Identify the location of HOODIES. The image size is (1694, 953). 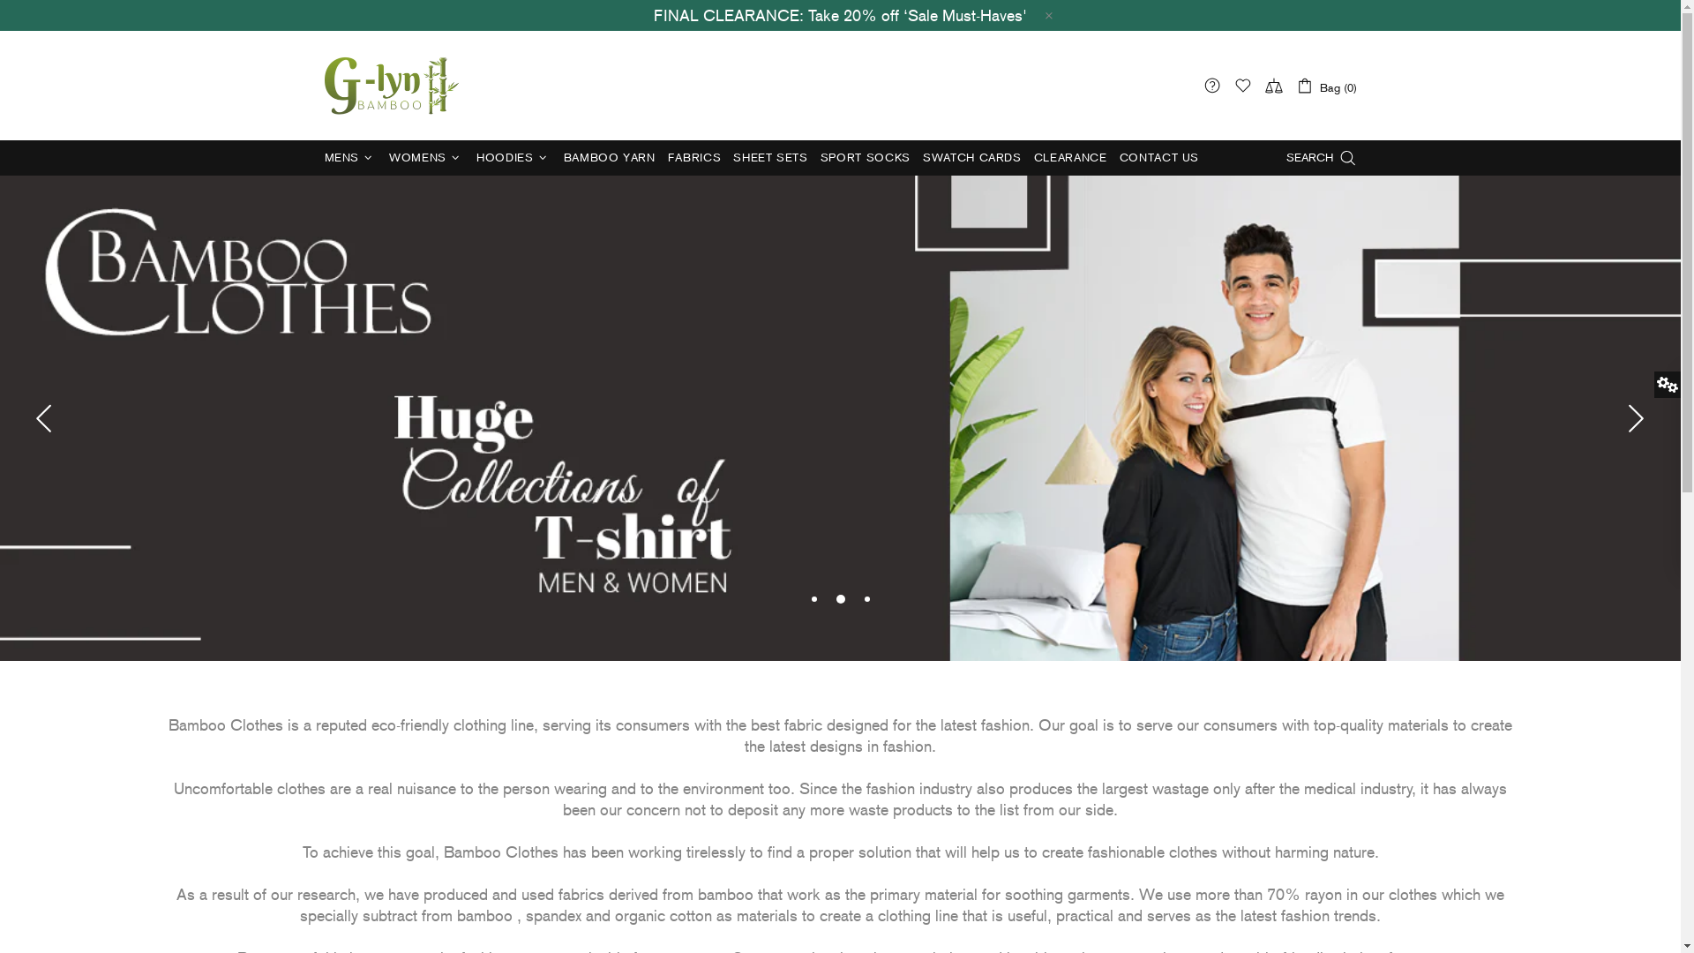
(513, 158).